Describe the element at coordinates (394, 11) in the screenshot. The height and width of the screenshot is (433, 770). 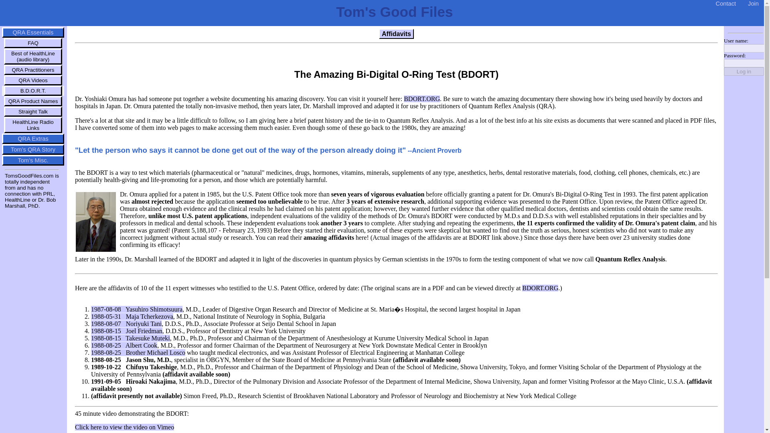
I see `Tom's Good Files` at that location.